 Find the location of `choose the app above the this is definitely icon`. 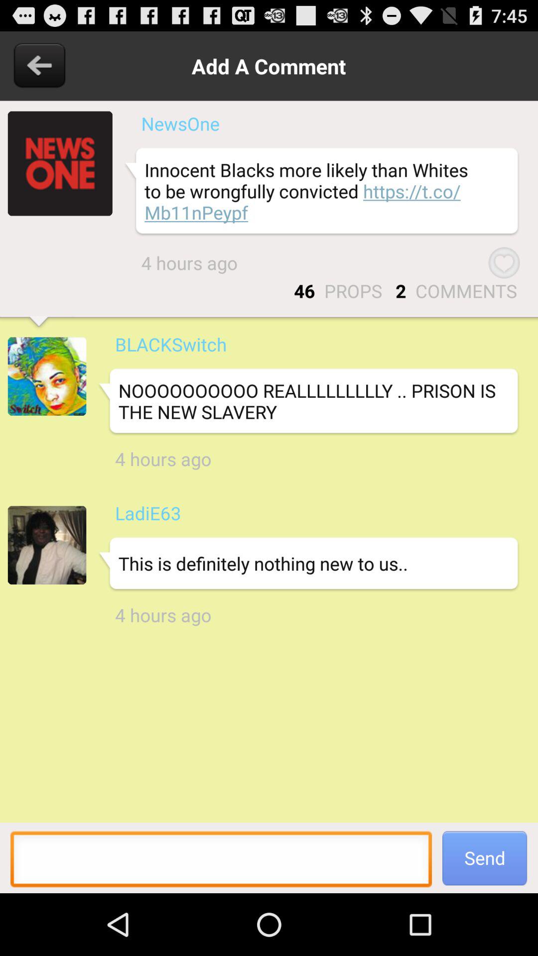

choose the app above the this is definitely icon is located at coordinates (147, 513).